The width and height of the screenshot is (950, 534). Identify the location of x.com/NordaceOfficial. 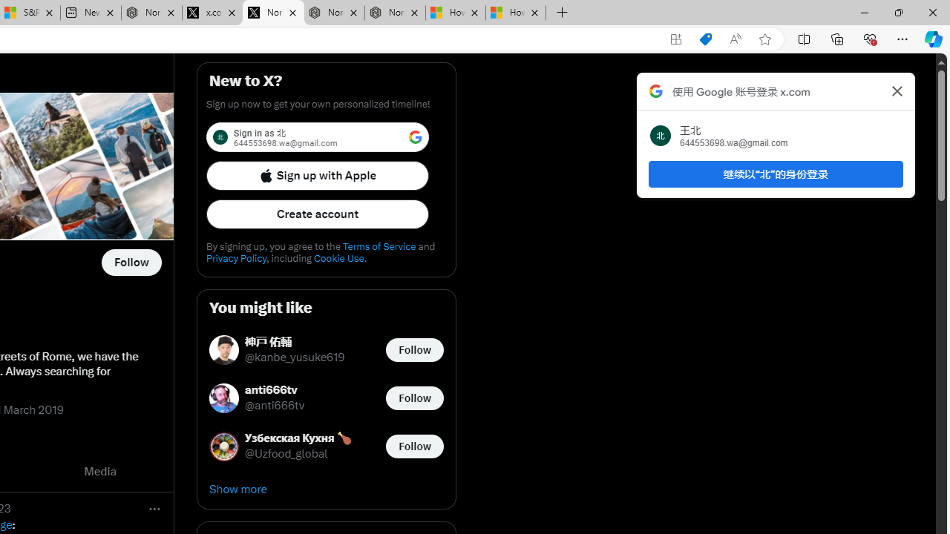
(102, 13).